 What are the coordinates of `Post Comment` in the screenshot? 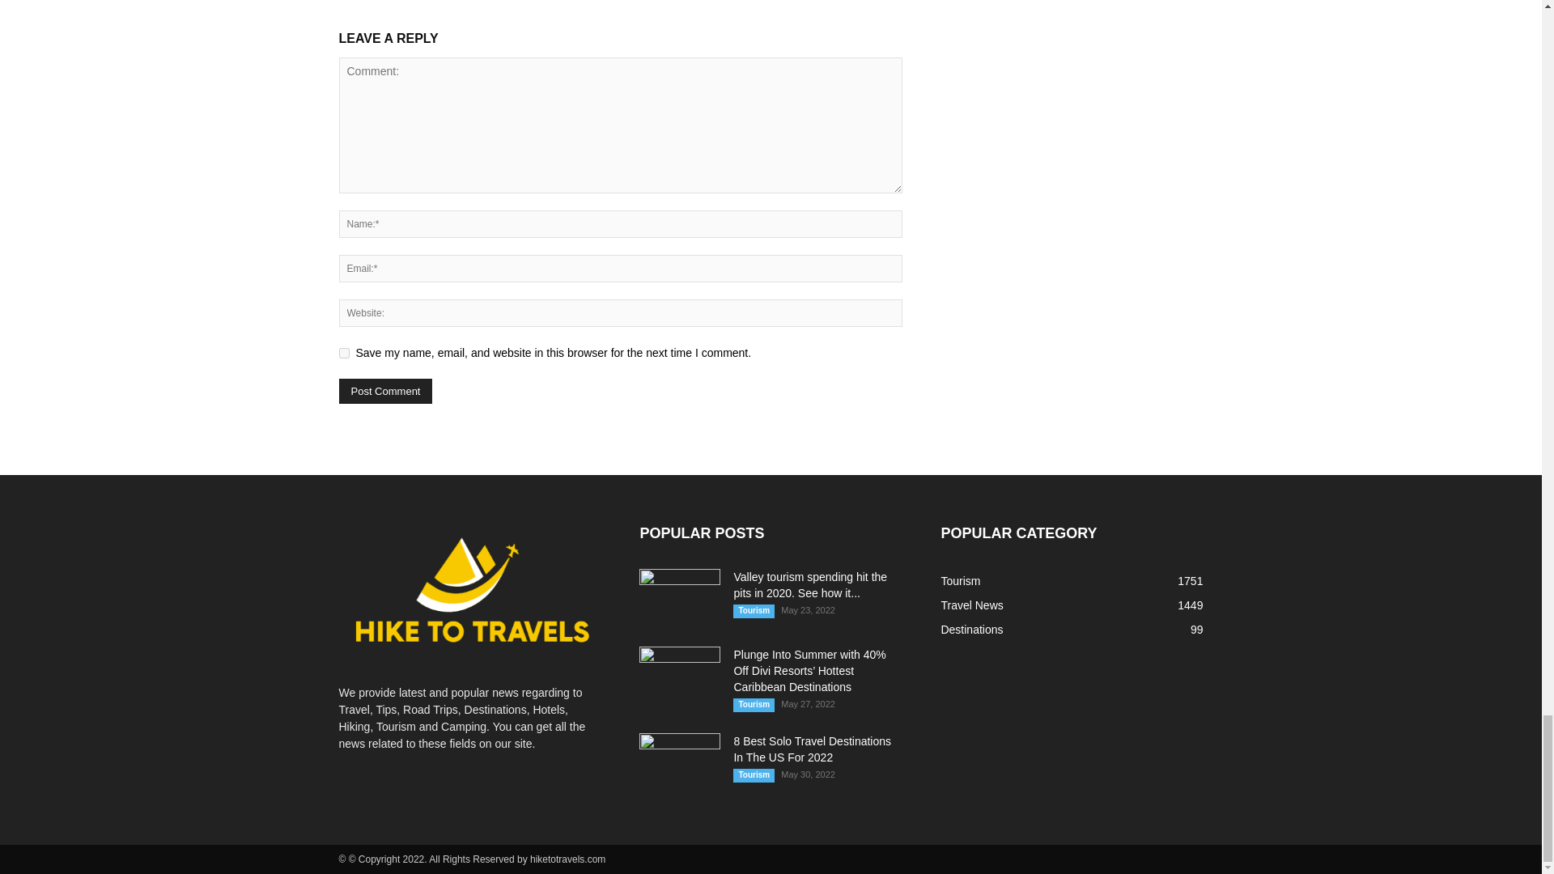 It's located at (385, 390).